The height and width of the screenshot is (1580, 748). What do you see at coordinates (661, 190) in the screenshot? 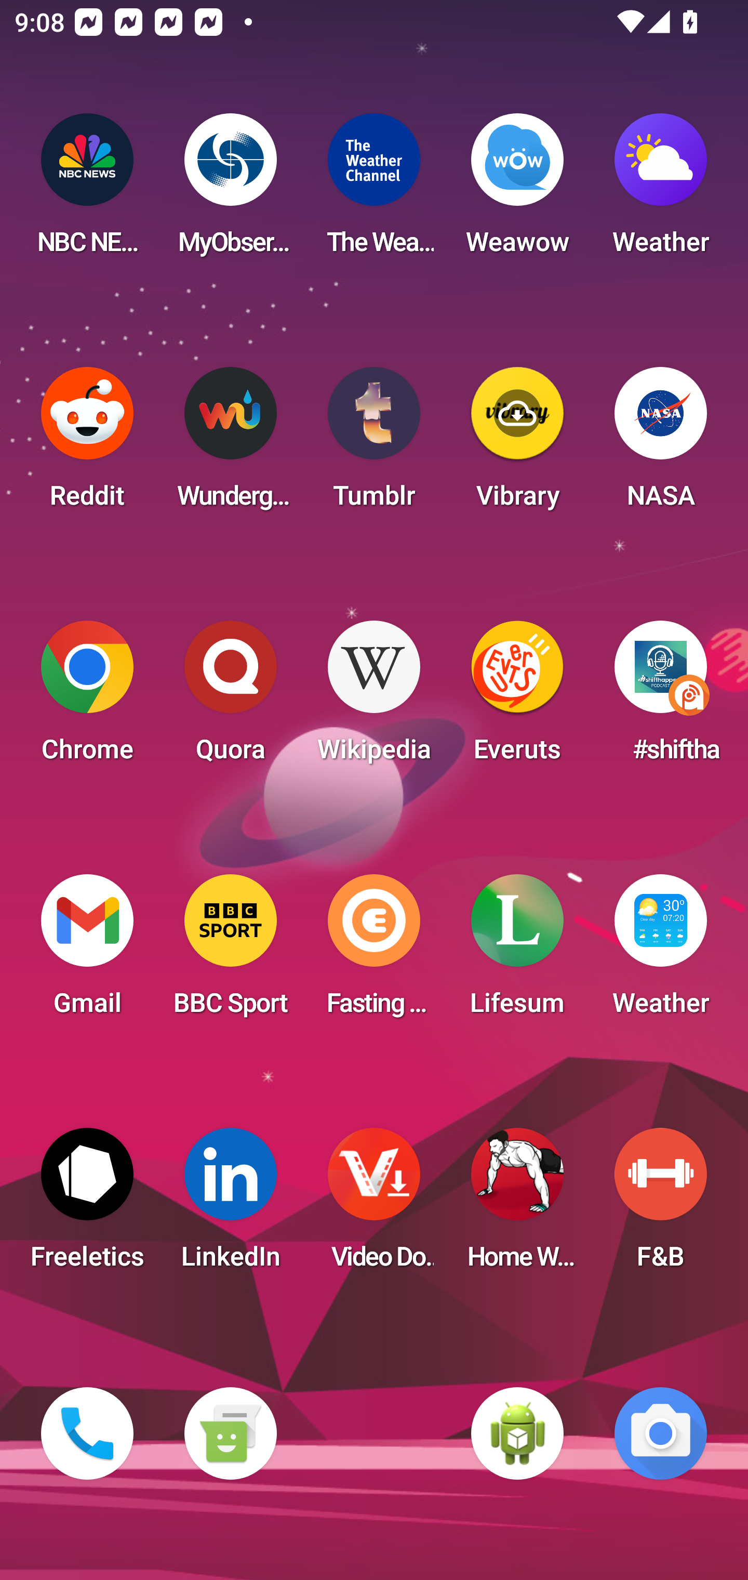
I see `Weather` at bounding box center [661, 190].